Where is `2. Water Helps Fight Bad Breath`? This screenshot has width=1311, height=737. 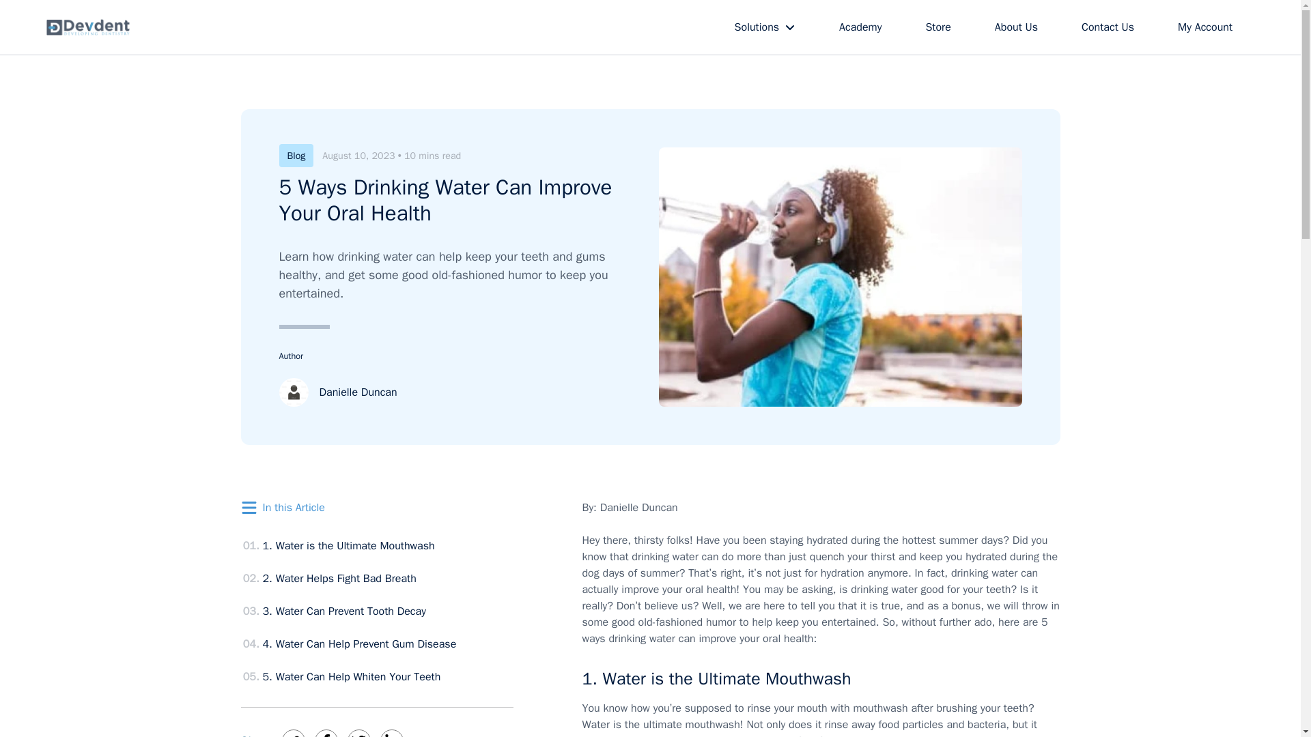
2. Water Helps Fight Bad Breath is located at coordinates (339, 579).